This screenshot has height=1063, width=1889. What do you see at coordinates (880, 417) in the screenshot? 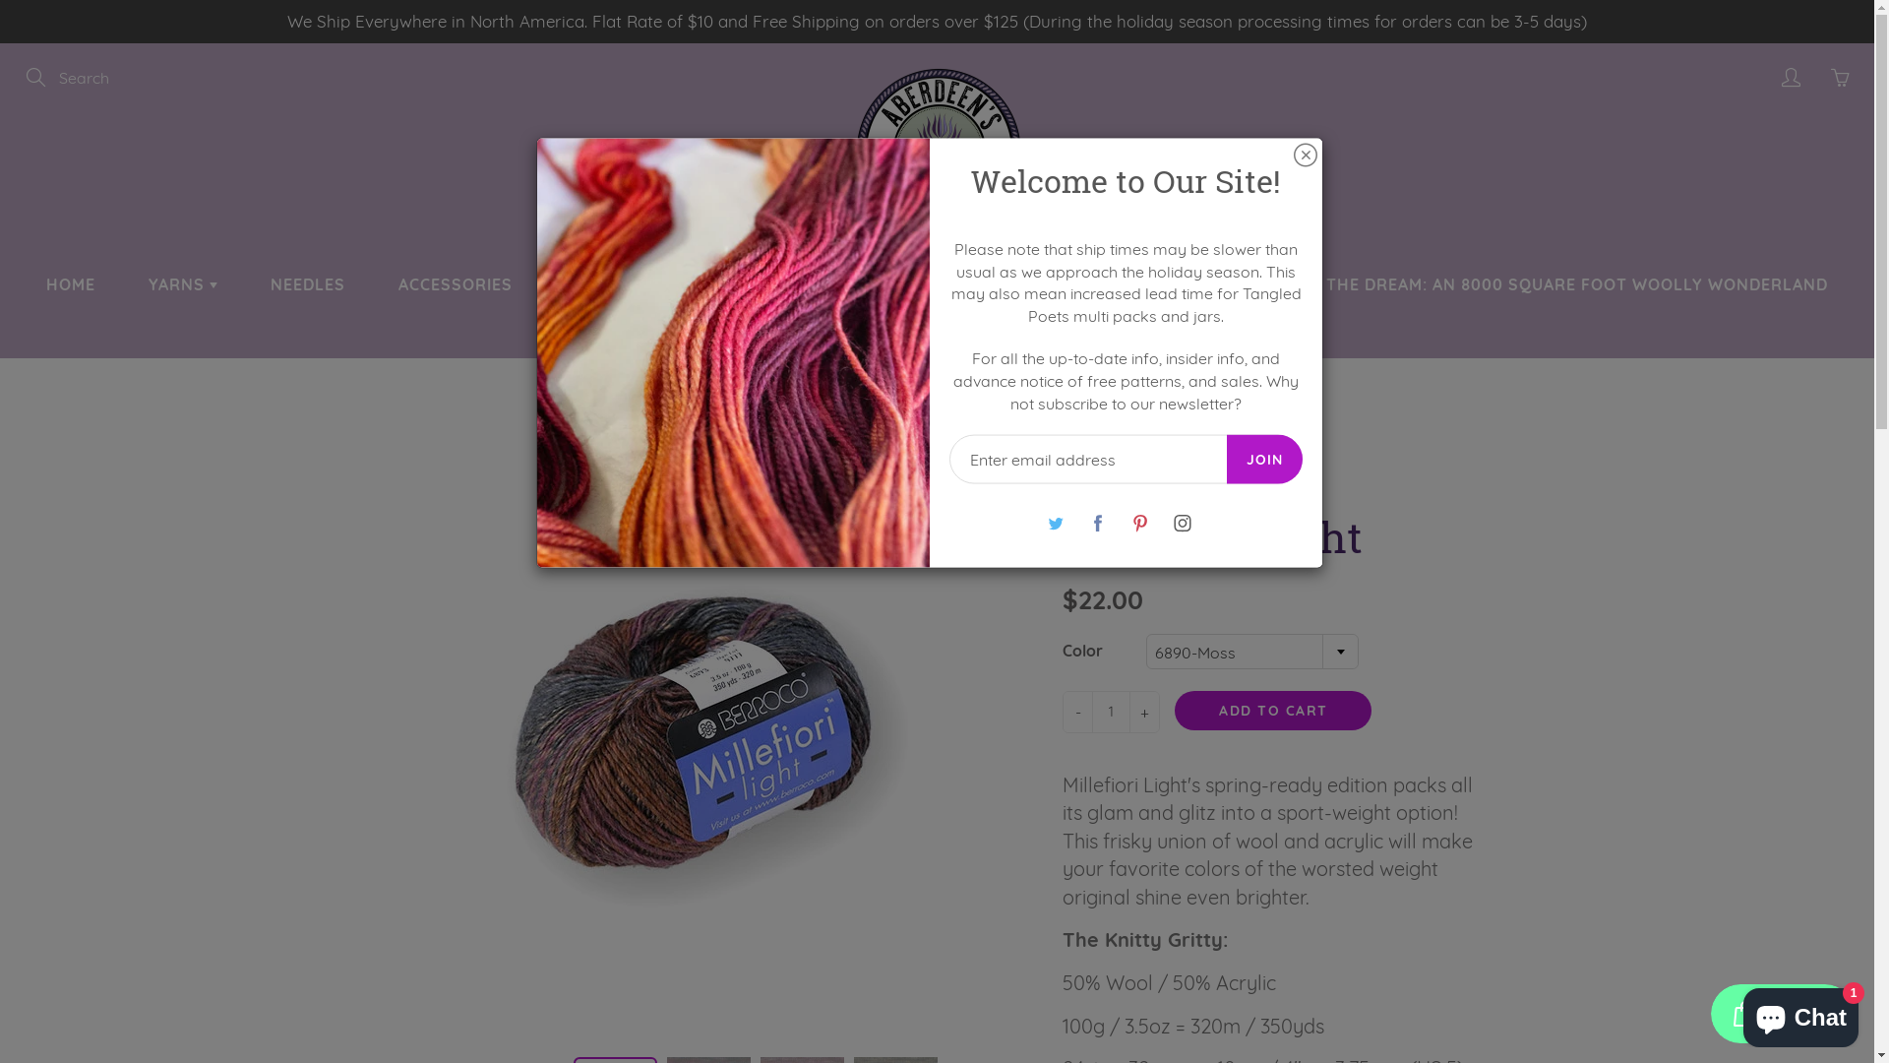
I see `Home` at bounding box center [880, 417].